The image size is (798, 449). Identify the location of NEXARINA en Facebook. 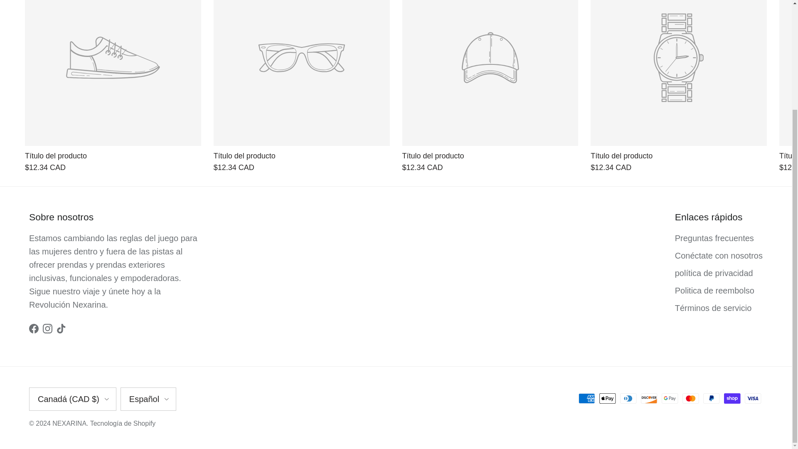
(33, 328).